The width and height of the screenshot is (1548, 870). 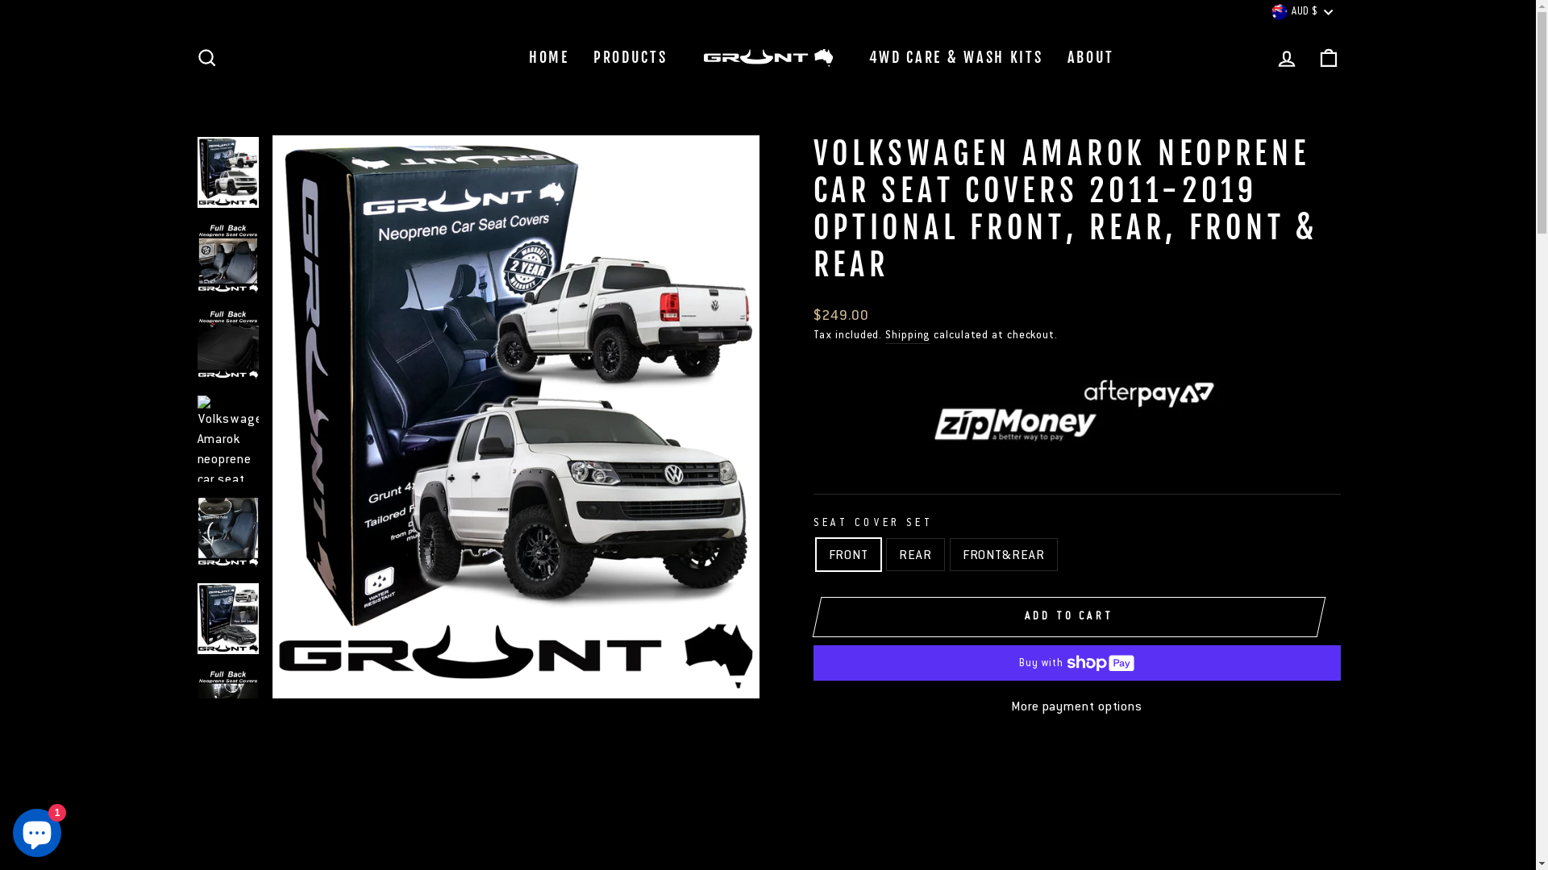 I want to click on Shopify online store chat, so click(x=37, y=830).